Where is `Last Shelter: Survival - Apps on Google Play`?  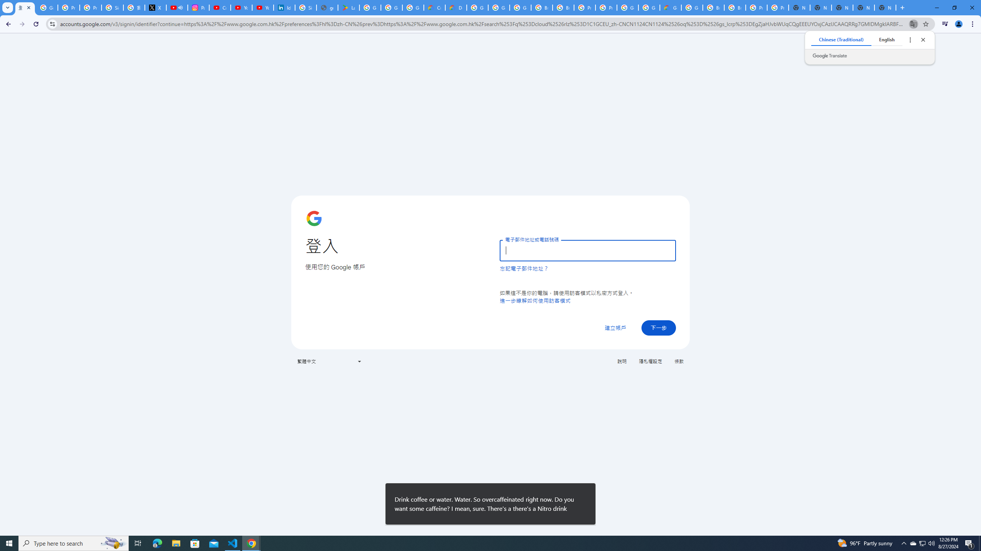
Last Shelter: Survival - Apps on Google Play is located at coordinates (349, 8).